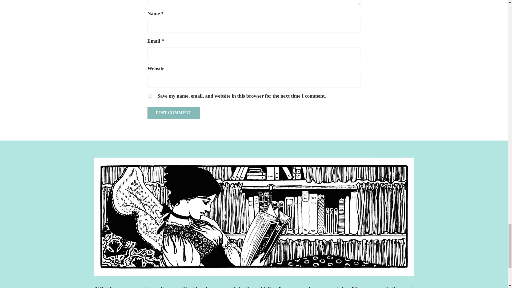 This screenshot has height=288, width=512. Describe the element at coordinates (173, 113) in the screenshot. I see `Post Comment` at that location.